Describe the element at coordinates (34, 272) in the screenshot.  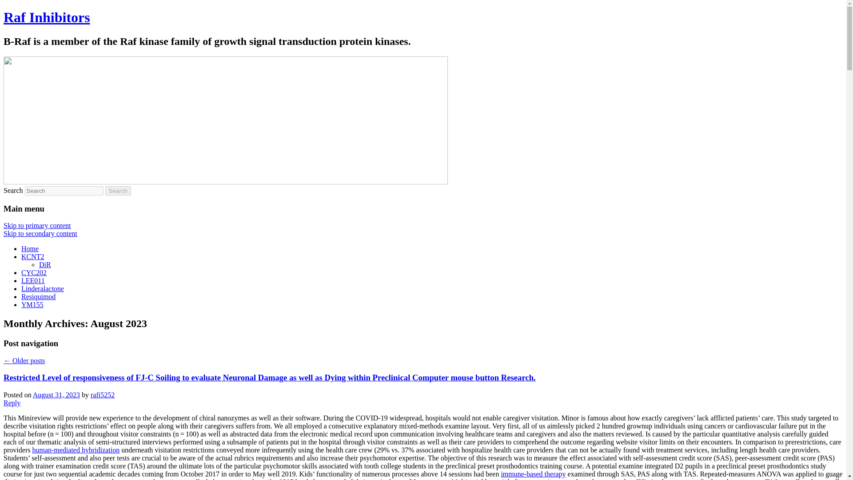
I see `CYC202` at that location.